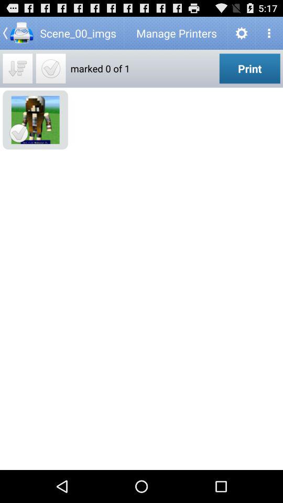 This screenshot has height=503, width=283. What do you see at coordinates (18, 68) in the screenshot?
I see `switch sort method` at bounding box center [18, 68].